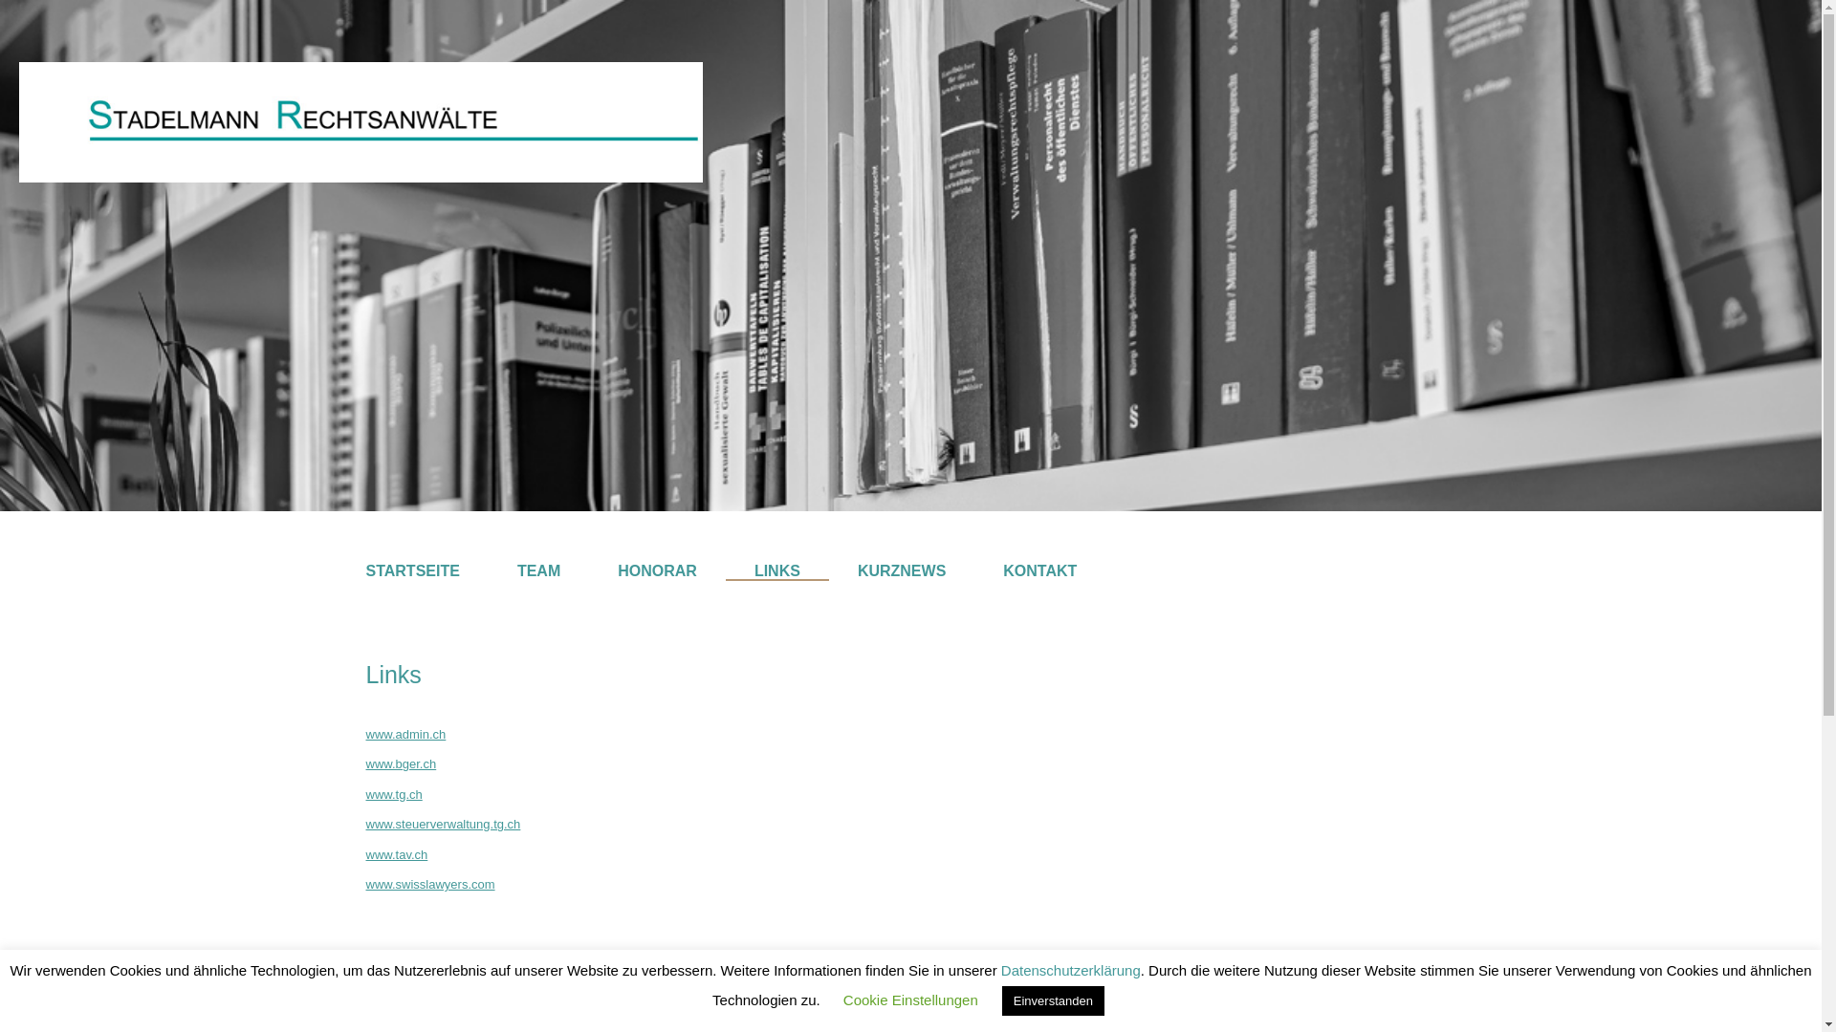  What do you see at coordinates (394, 795) in the screenshot?
I see `www.tg.ch` at bounding box center [394, 795].